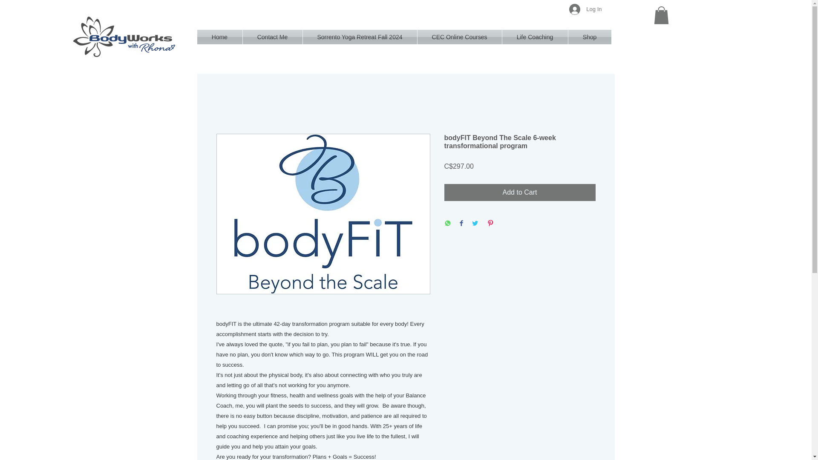 This screenshot has height=460, width=818. What do you see at coordinates (520, 193) in the screenshot?
I see `Add to Cart` at bounding box center [520, 193].